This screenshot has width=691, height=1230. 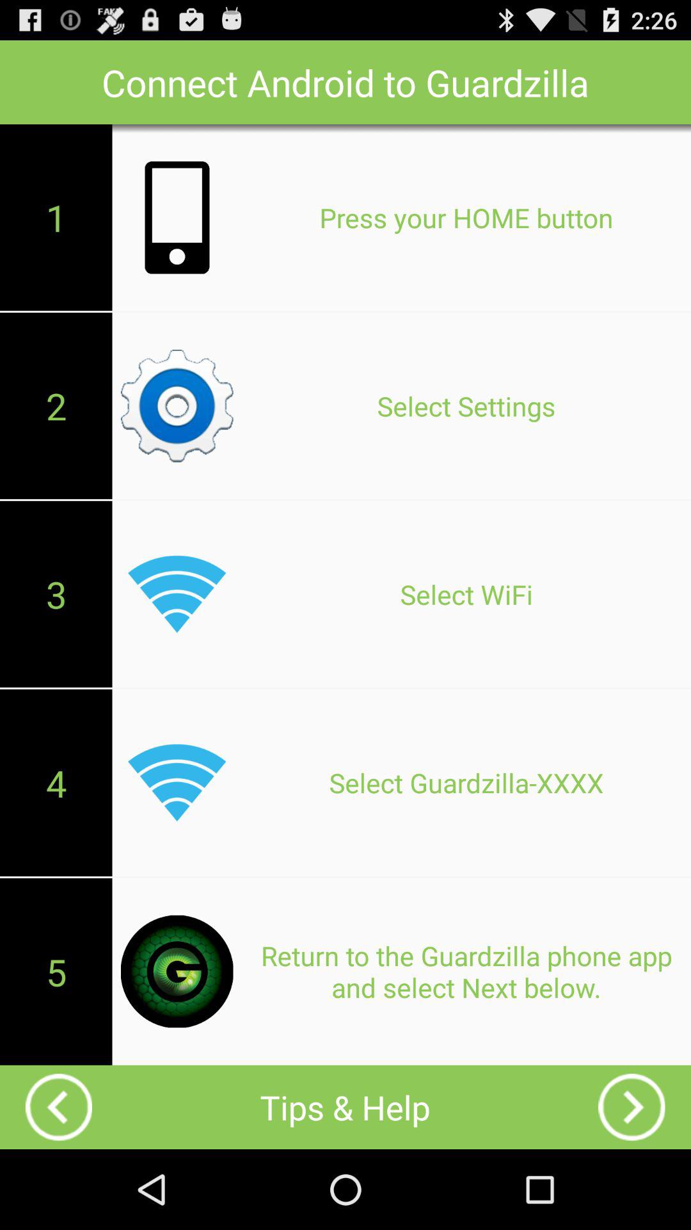 I want to click on go back, so click(x=631, y=1107).